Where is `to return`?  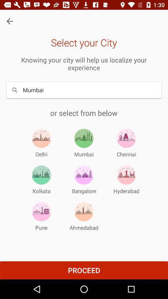 to return is located at coordinates (10, 21).